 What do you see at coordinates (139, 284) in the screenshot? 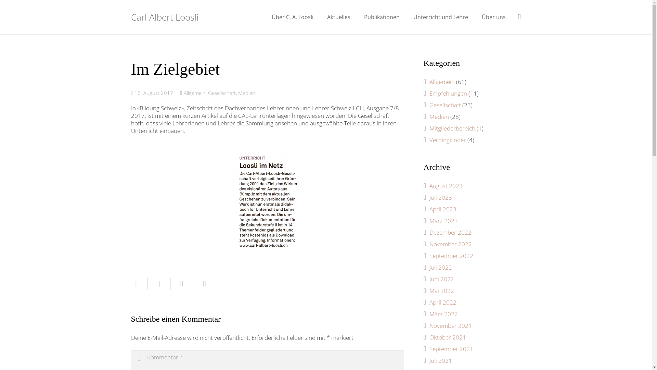
I see `Email senden` at bounding box center [139, 284].